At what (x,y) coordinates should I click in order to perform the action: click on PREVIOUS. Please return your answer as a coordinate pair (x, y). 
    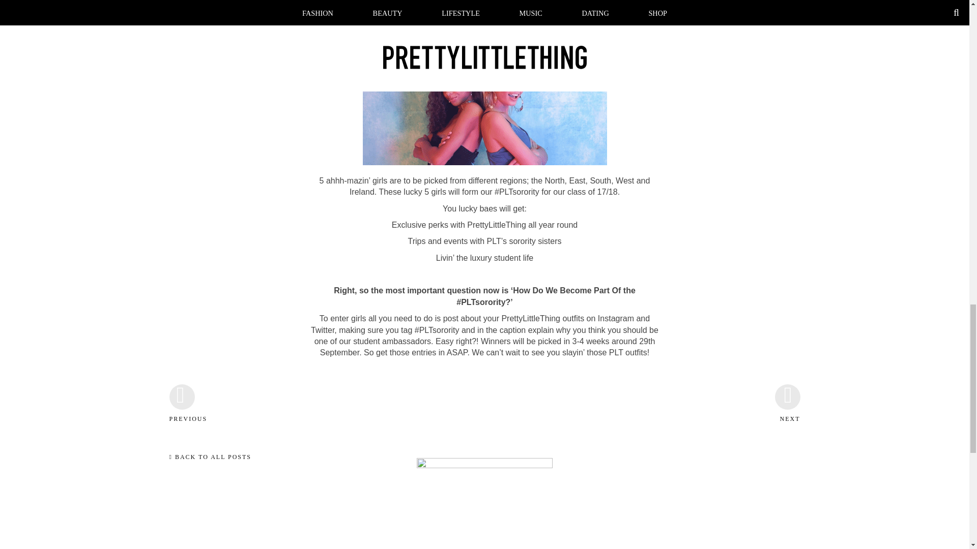
    Looking at the image, I should click on (182, 428).